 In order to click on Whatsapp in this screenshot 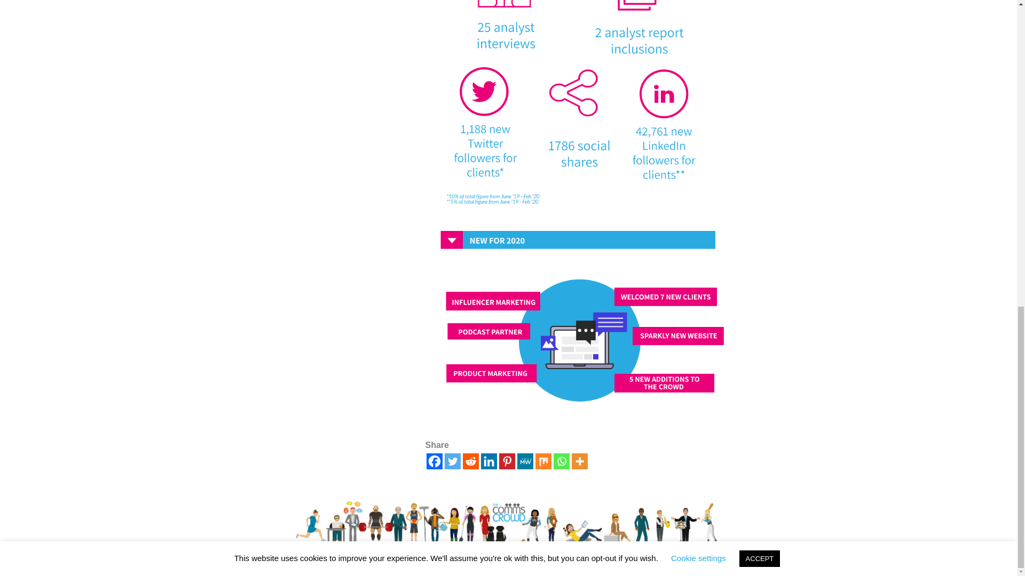, I will do `click(561, 461)`.